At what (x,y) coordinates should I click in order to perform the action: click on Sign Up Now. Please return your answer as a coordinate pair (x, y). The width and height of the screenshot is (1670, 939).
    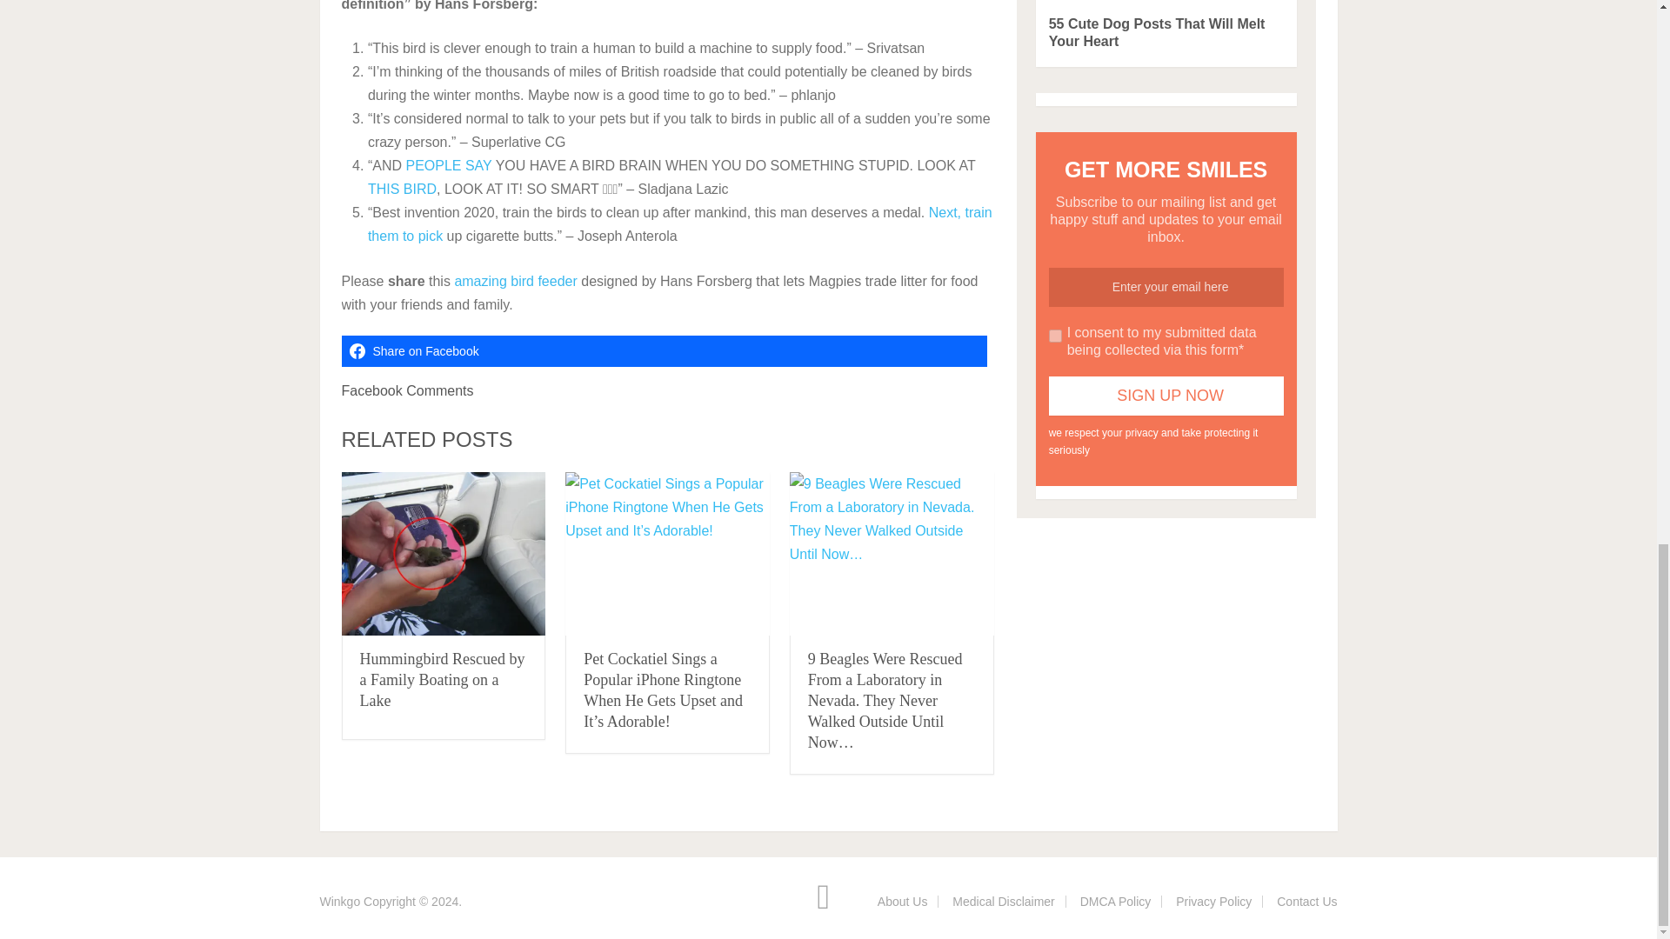
    Looking at the image, I should click on (1166, 396).